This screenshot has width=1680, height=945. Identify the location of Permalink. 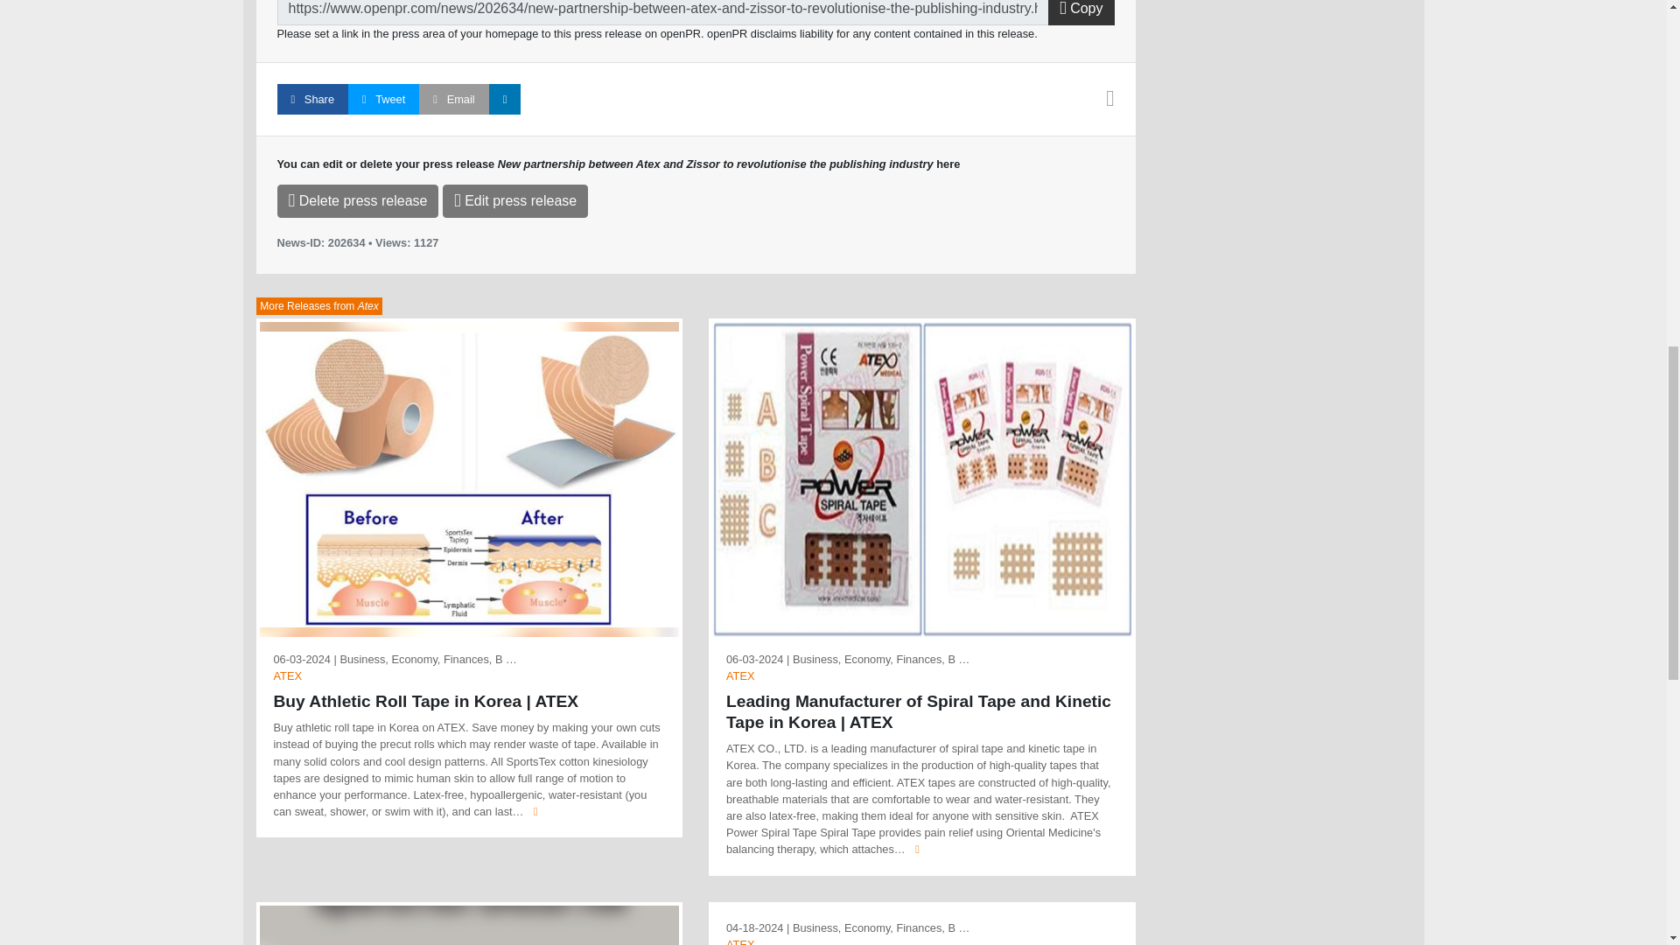
(662, 12).